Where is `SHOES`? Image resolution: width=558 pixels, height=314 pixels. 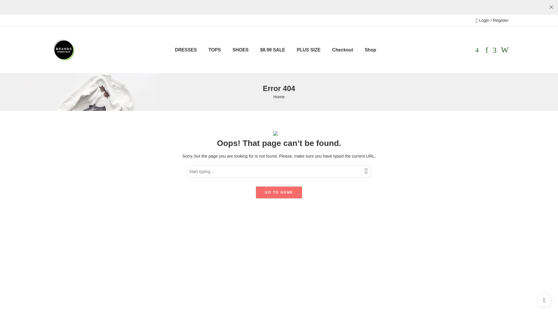 SHOES is located at coordinates (240, 49).